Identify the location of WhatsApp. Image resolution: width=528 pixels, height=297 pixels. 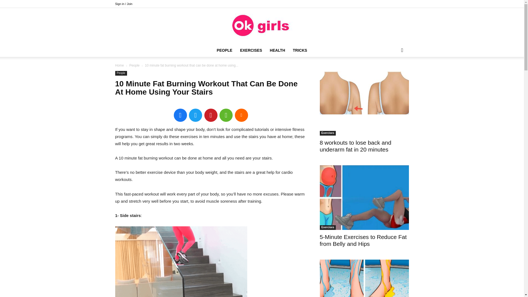
(226, 115).